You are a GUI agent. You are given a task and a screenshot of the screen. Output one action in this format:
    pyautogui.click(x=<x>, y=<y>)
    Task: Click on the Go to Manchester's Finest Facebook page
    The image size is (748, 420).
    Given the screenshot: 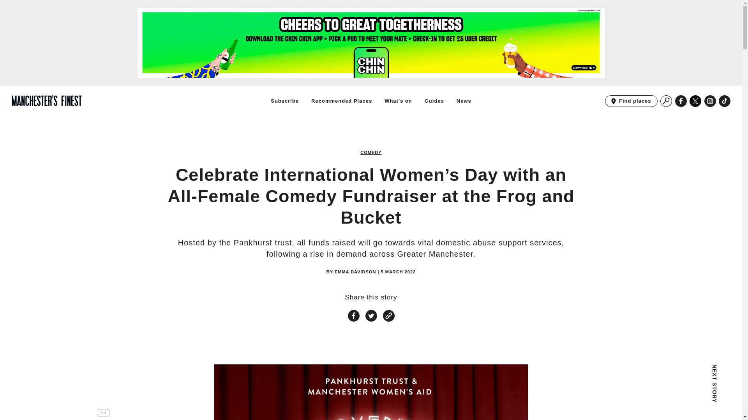 What is the action you would take?
    pyautogui.click(x=710, y=101)
    